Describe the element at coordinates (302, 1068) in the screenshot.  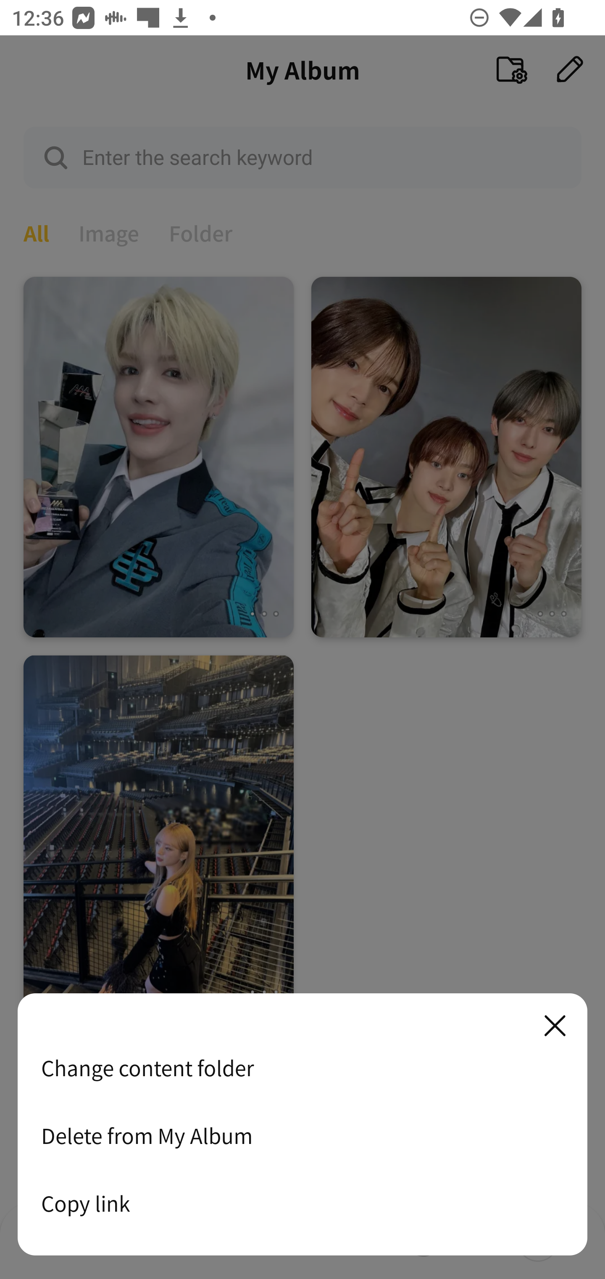
I see `Change content folder` at that location.